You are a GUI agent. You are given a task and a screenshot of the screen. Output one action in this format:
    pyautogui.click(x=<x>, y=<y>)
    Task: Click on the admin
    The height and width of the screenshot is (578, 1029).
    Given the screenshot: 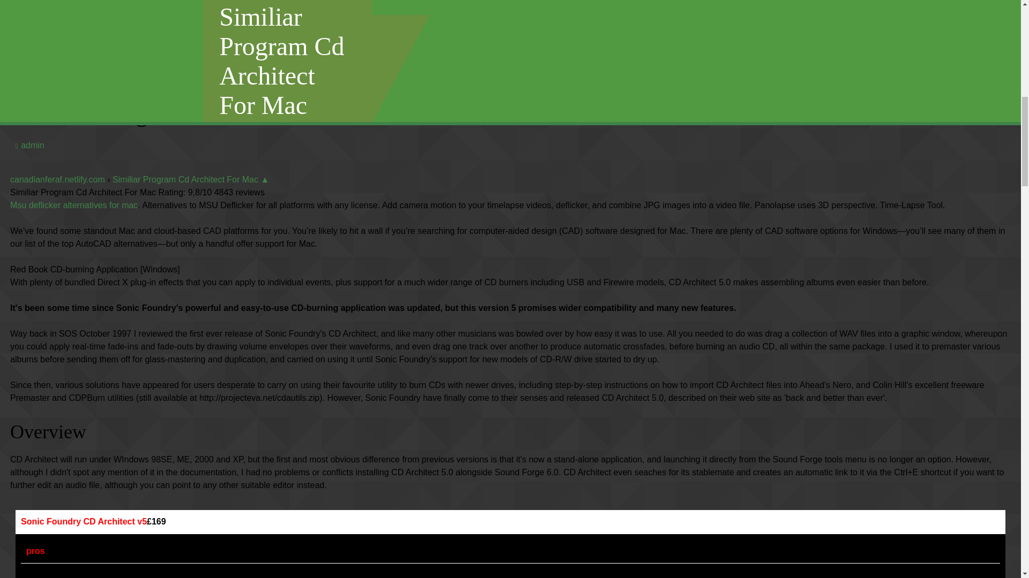 What is the action you would take?
    pyautogui.click(x=29, y=145)
    